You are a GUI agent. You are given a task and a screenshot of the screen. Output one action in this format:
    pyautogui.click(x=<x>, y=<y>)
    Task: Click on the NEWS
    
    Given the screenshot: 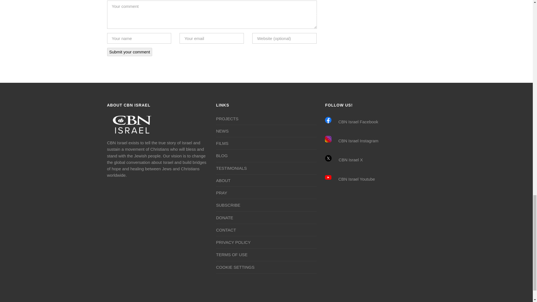 What is the action you would take?
    pyautogui.click(x=222, y=131)
    